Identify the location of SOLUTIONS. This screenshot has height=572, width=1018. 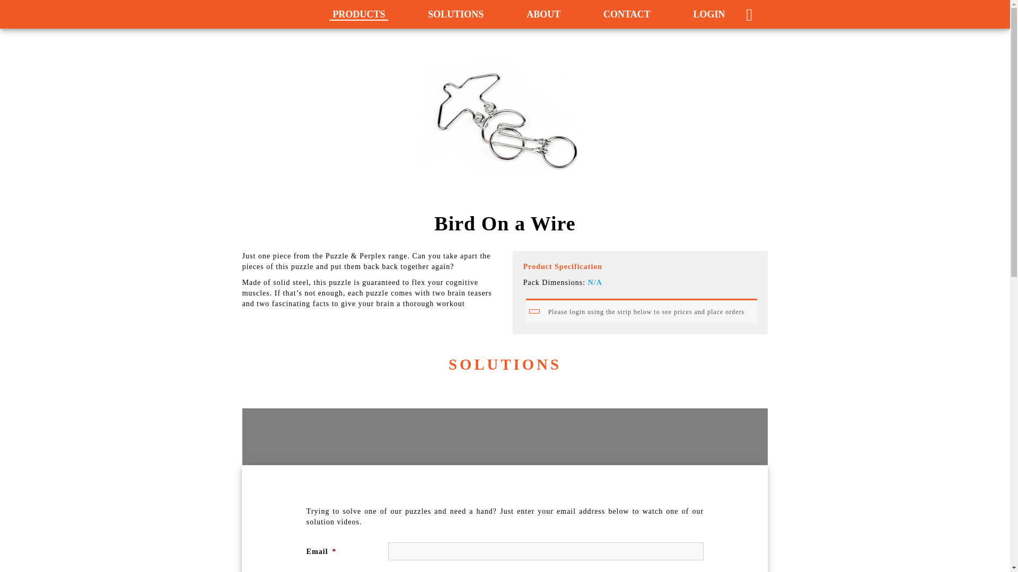
(455, 14).